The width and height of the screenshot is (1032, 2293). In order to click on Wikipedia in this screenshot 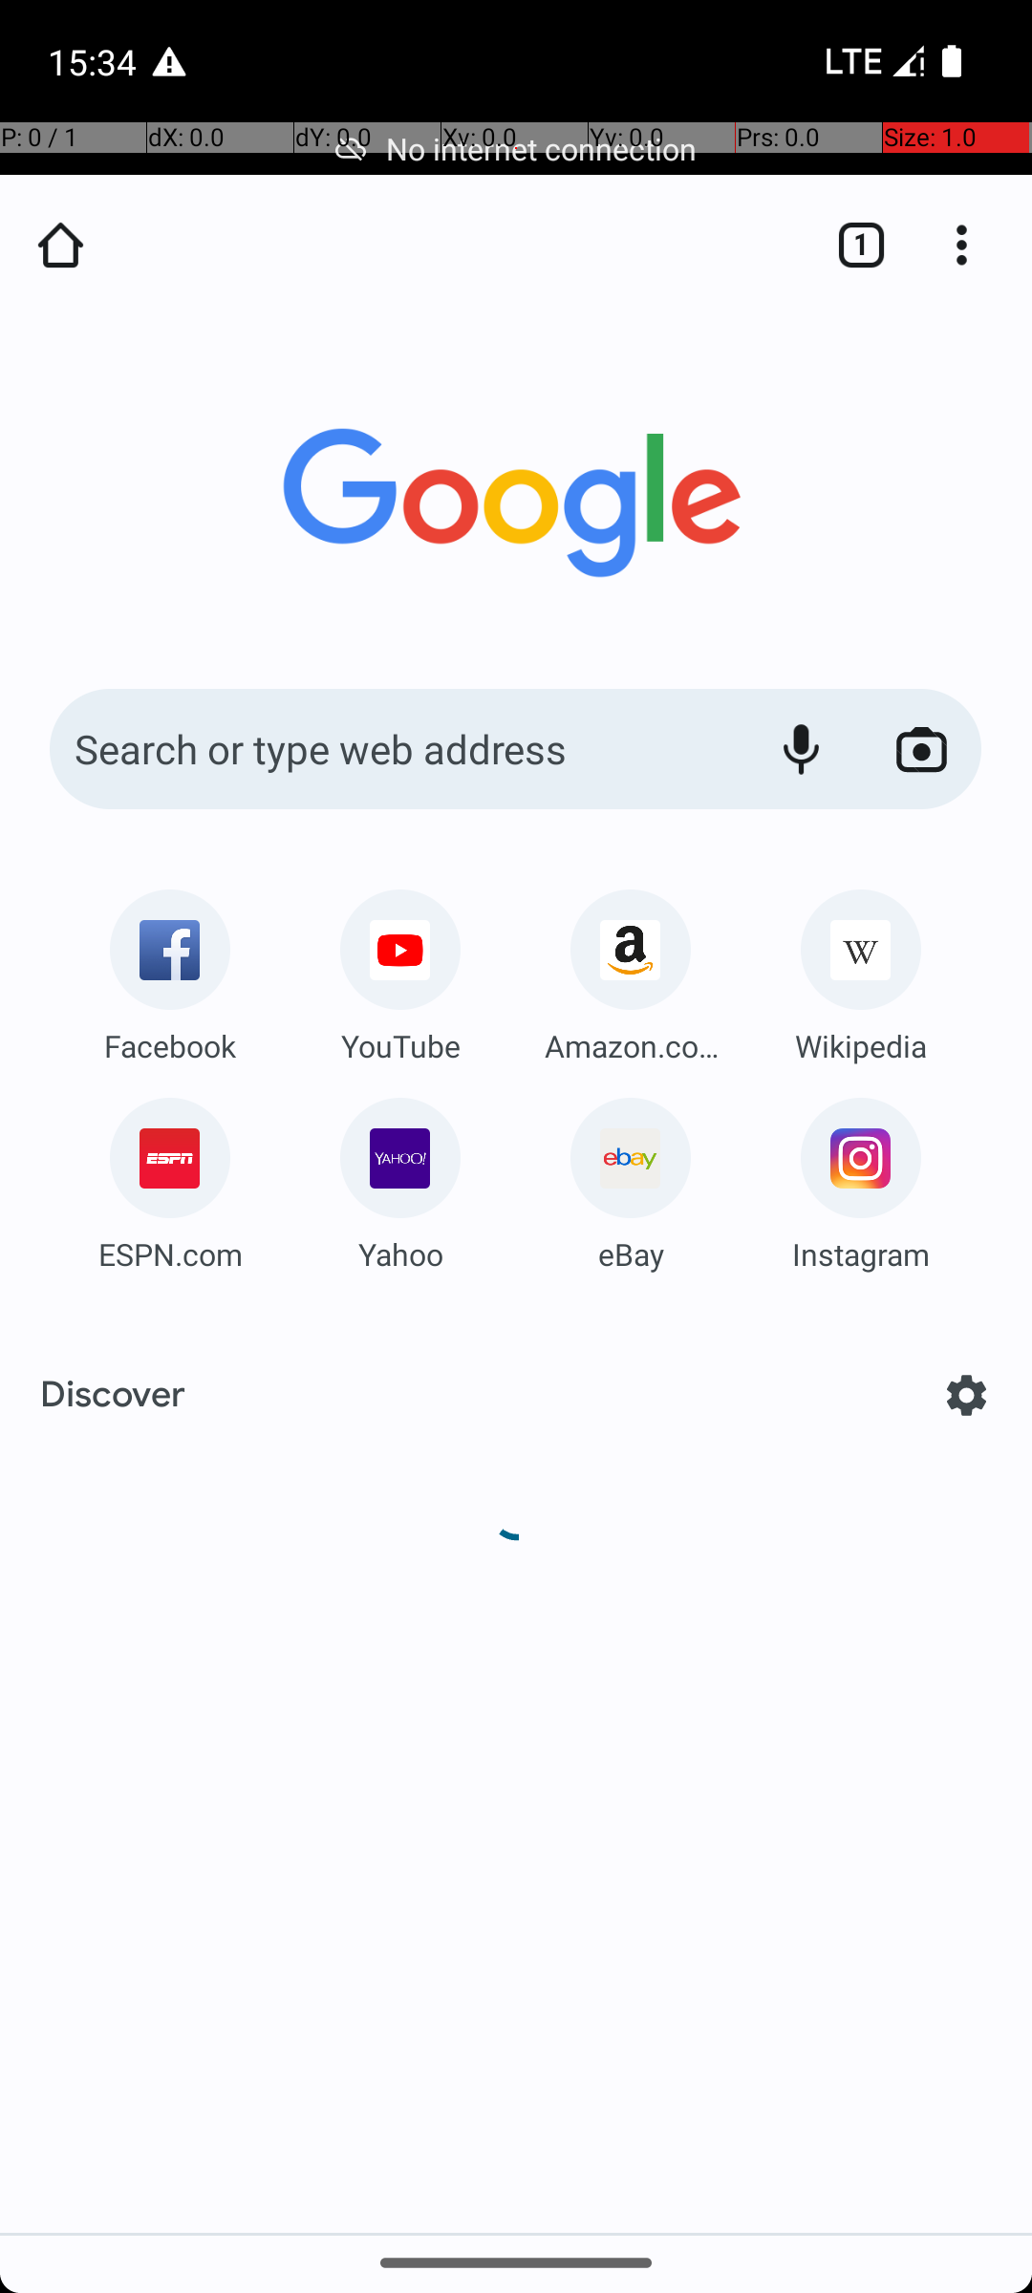, I will do `click(861, 1045)`.